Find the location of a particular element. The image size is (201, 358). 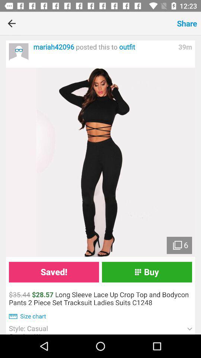

select the profile image icon on the web page is located at coordinates (19, 53).